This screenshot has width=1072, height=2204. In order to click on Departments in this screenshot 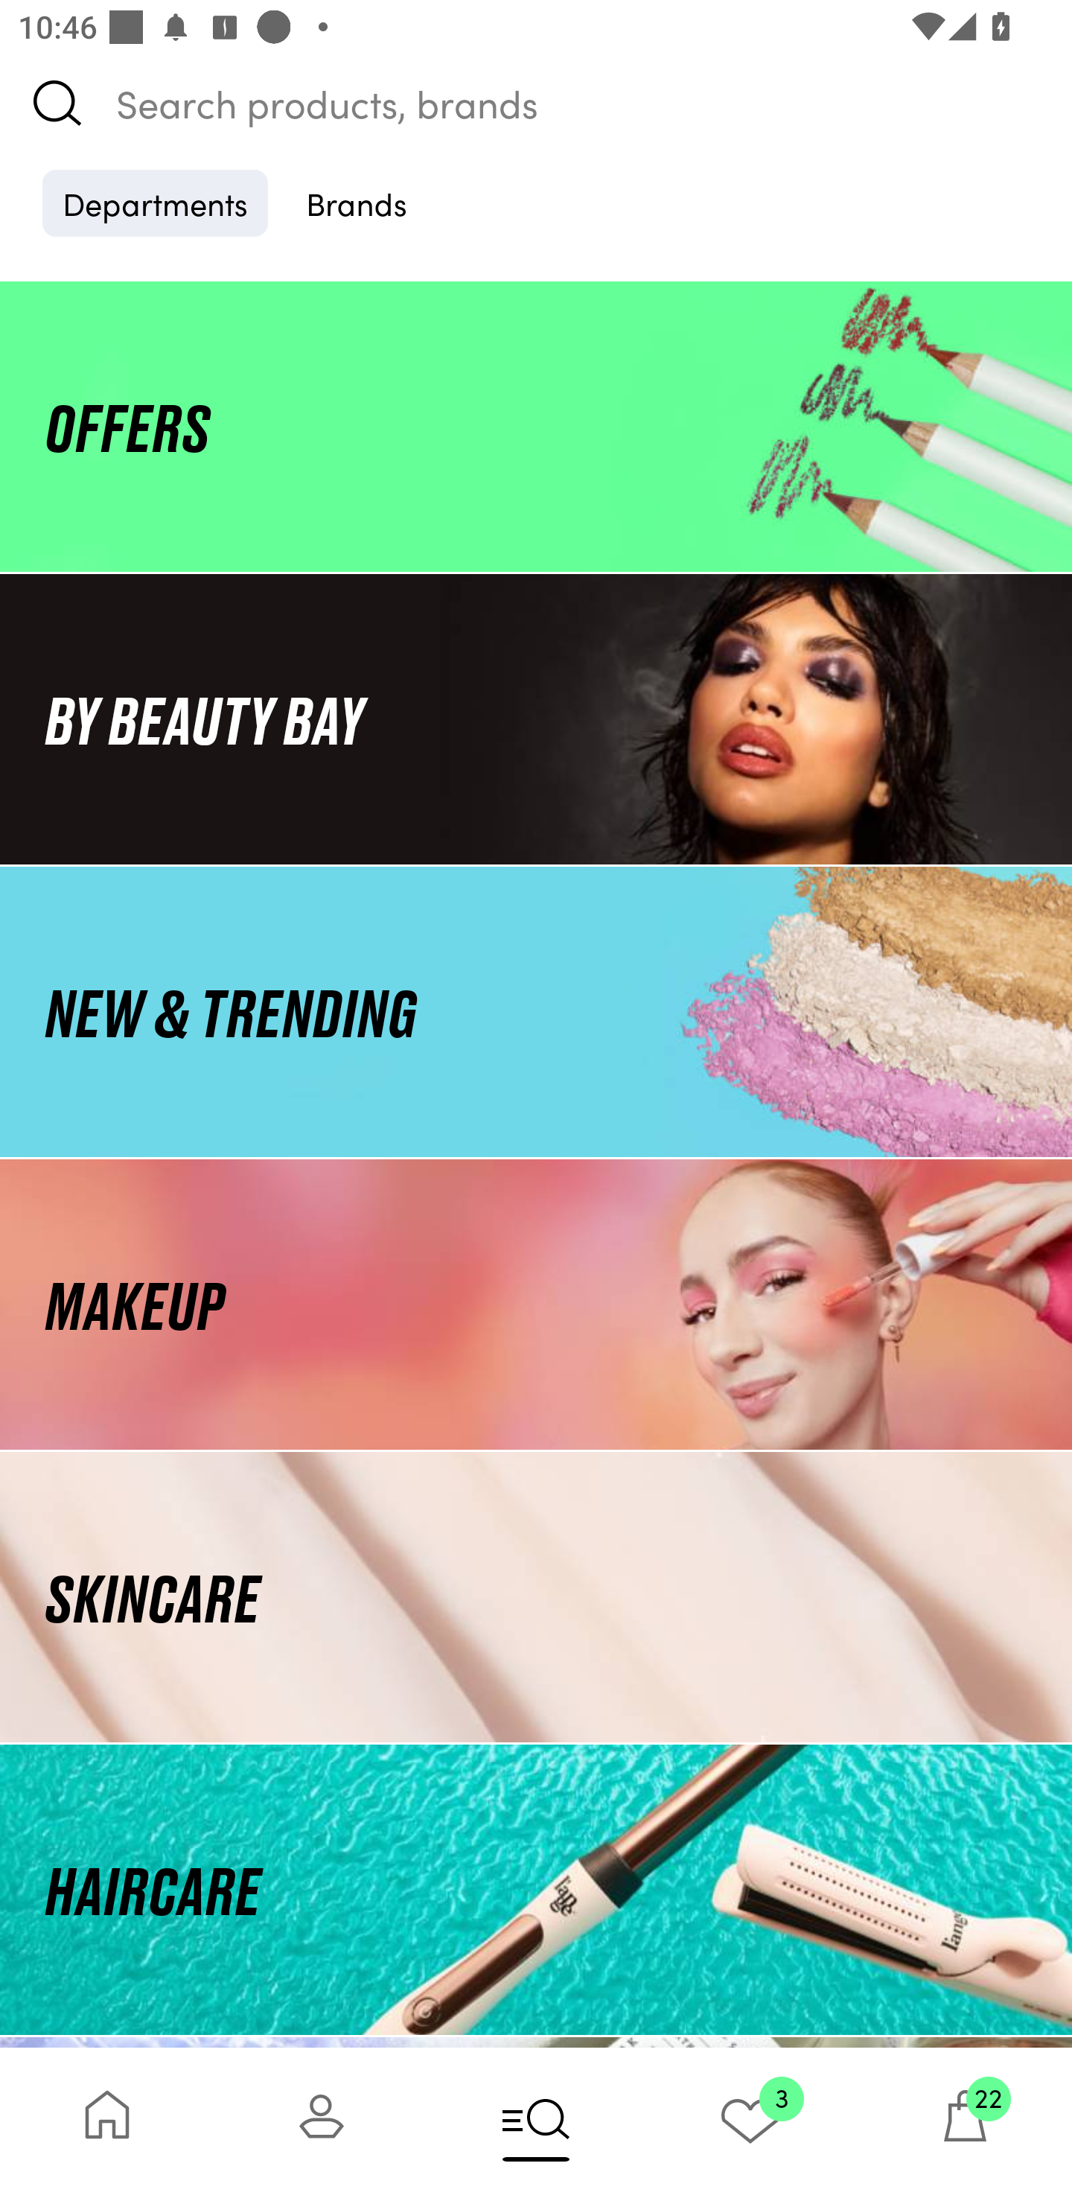, I will do `click(155, 203)`.